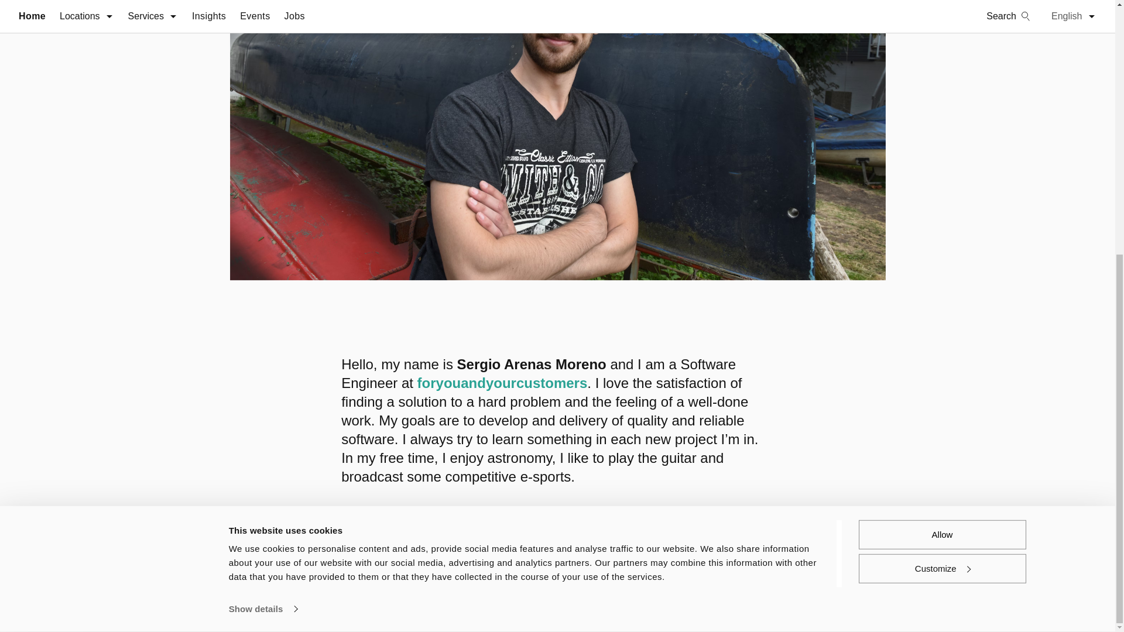  Describe the element at coordinates (941, 114) in the screenshot. I see `Allow` at that location.